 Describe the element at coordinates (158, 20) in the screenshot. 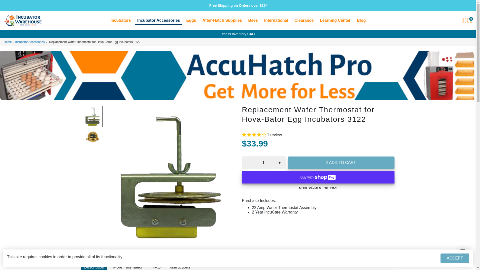

I see `Incubator Accessories` at that location.